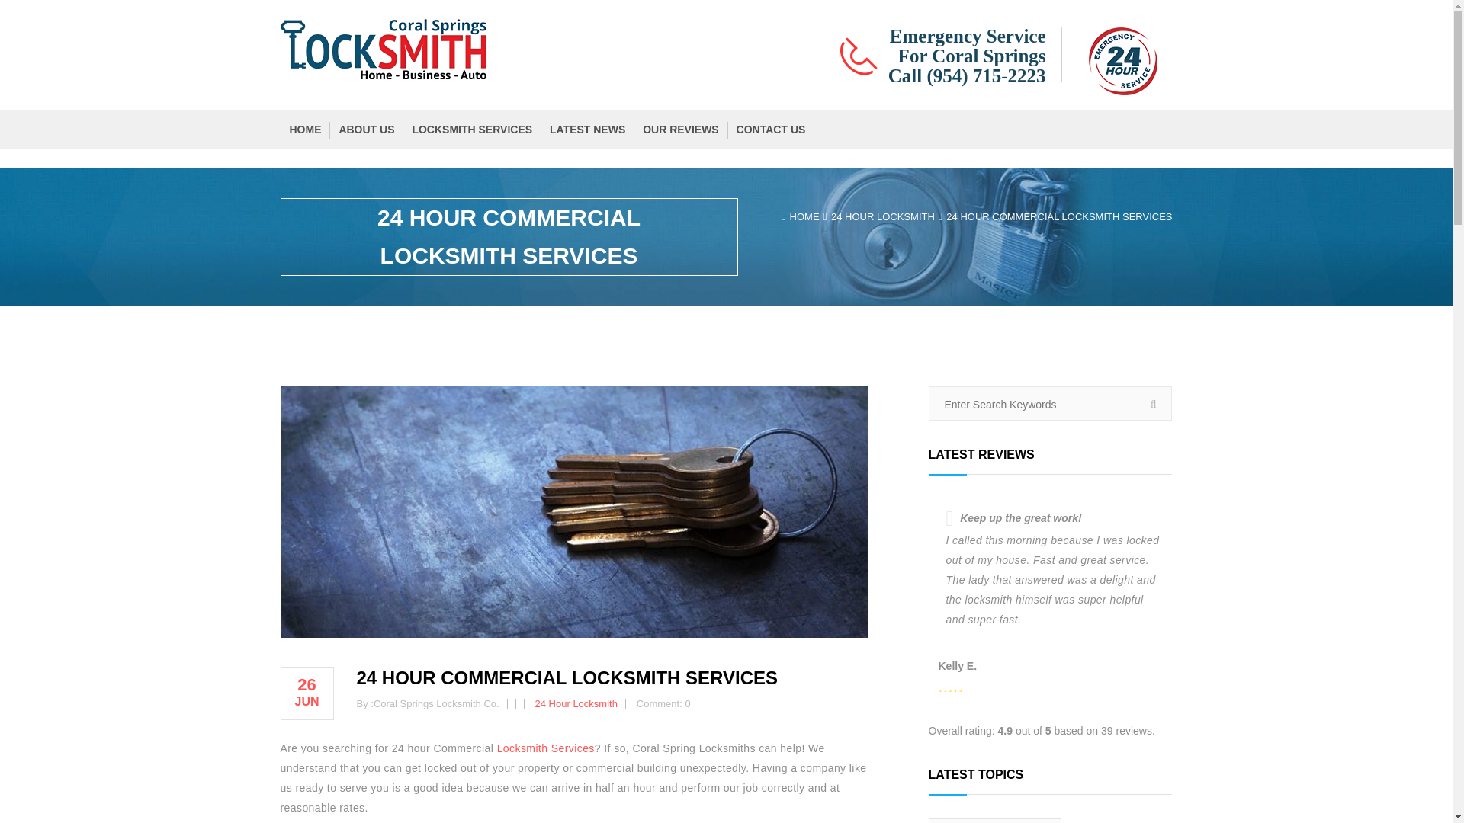 Image resolution: width=1464 pixels, height=823 pixels. I want to click on OUR REVIEWS, so click(679, 130).